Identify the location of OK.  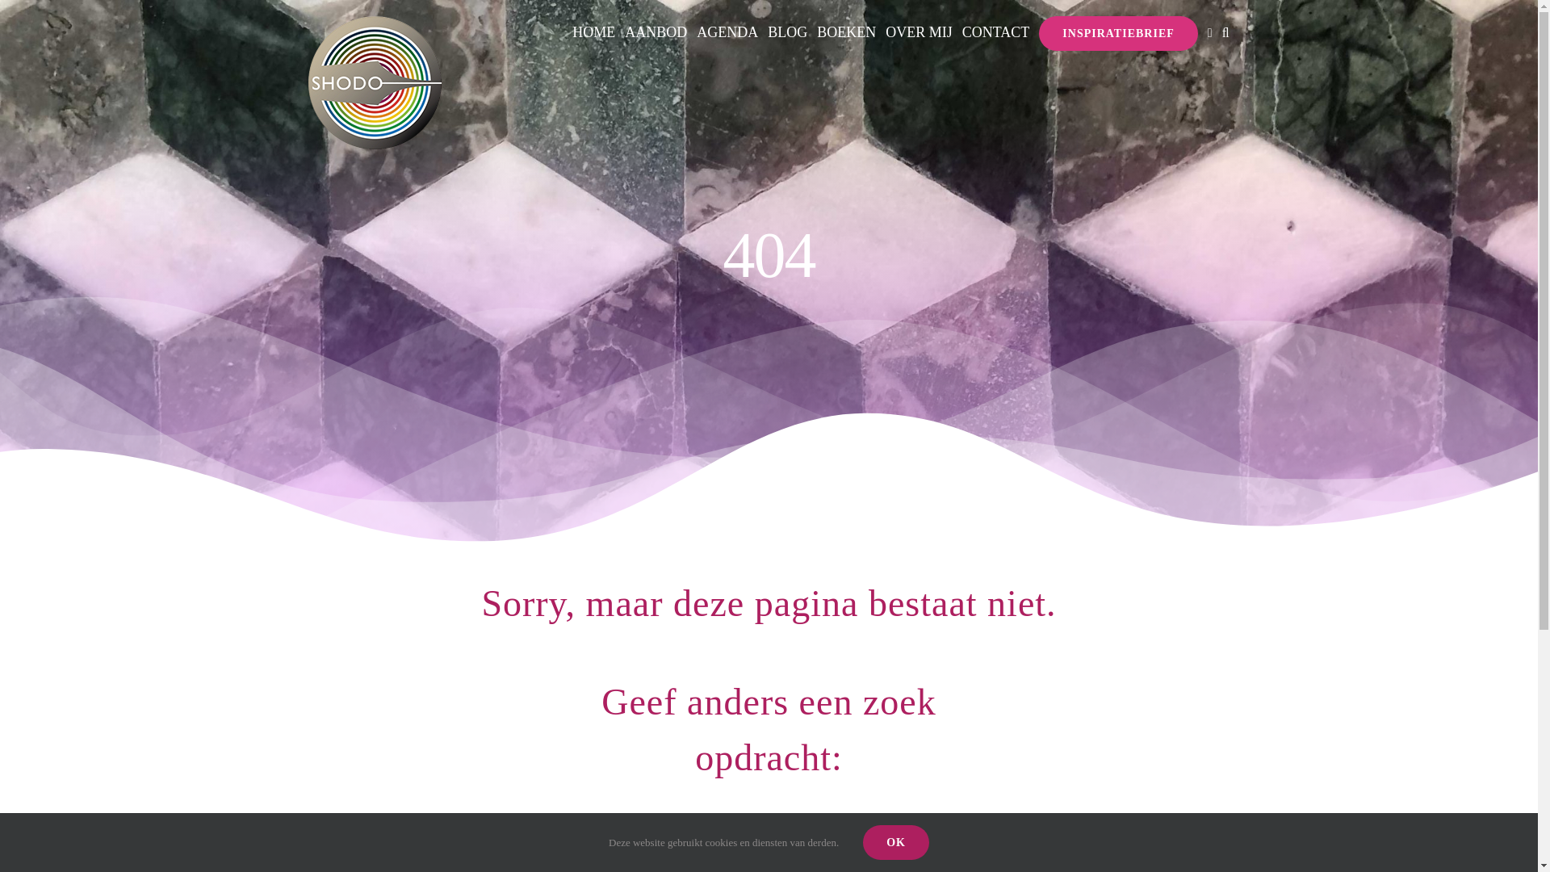
(896, 841).